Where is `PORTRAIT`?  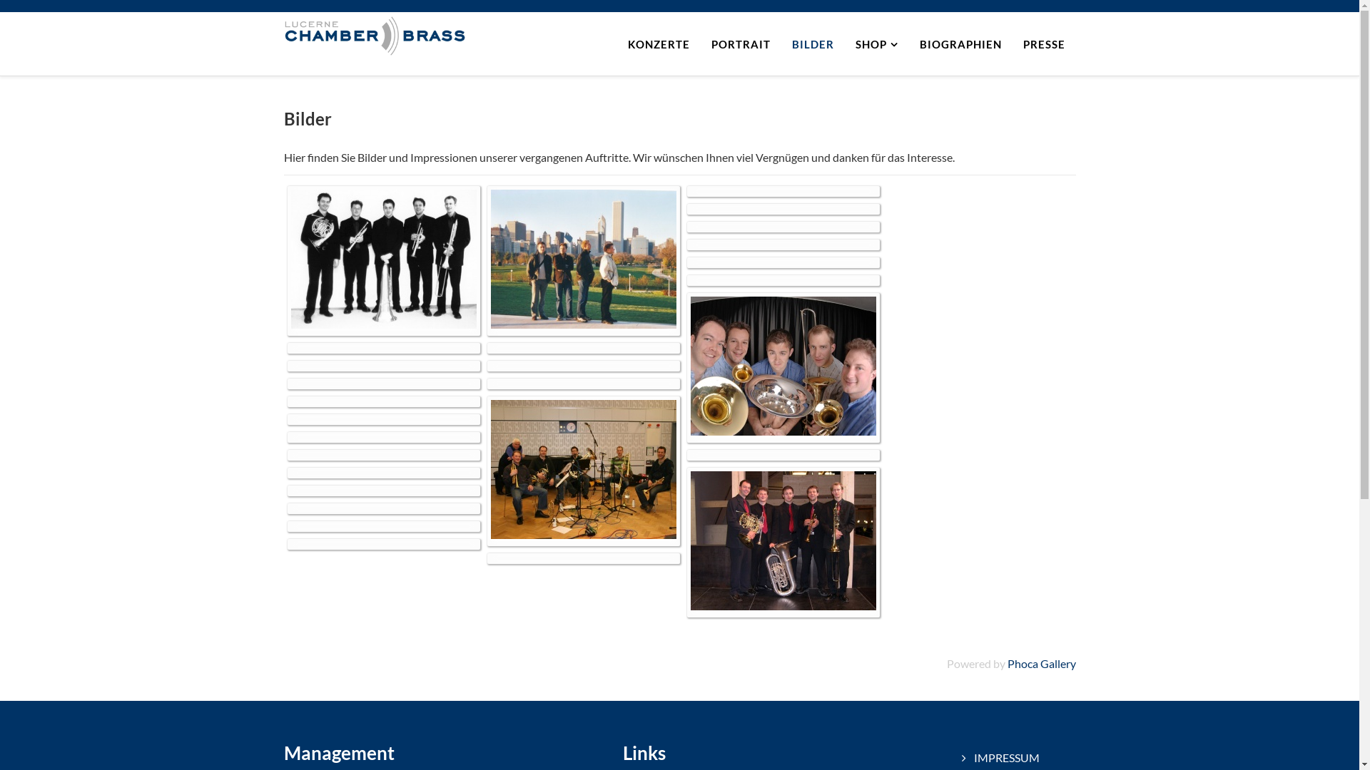
PORTRAIT is located at coordinates (741, 44).